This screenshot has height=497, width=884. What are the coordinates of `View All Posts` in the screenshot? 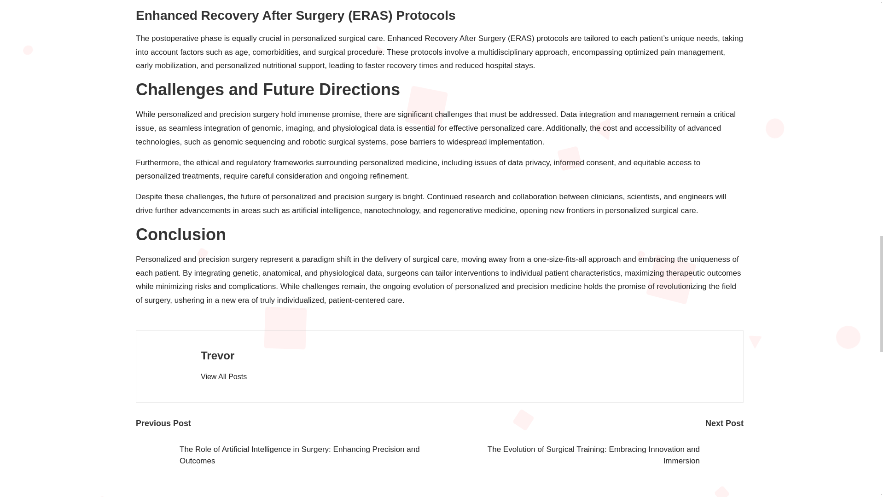 It's located at (223, 376).